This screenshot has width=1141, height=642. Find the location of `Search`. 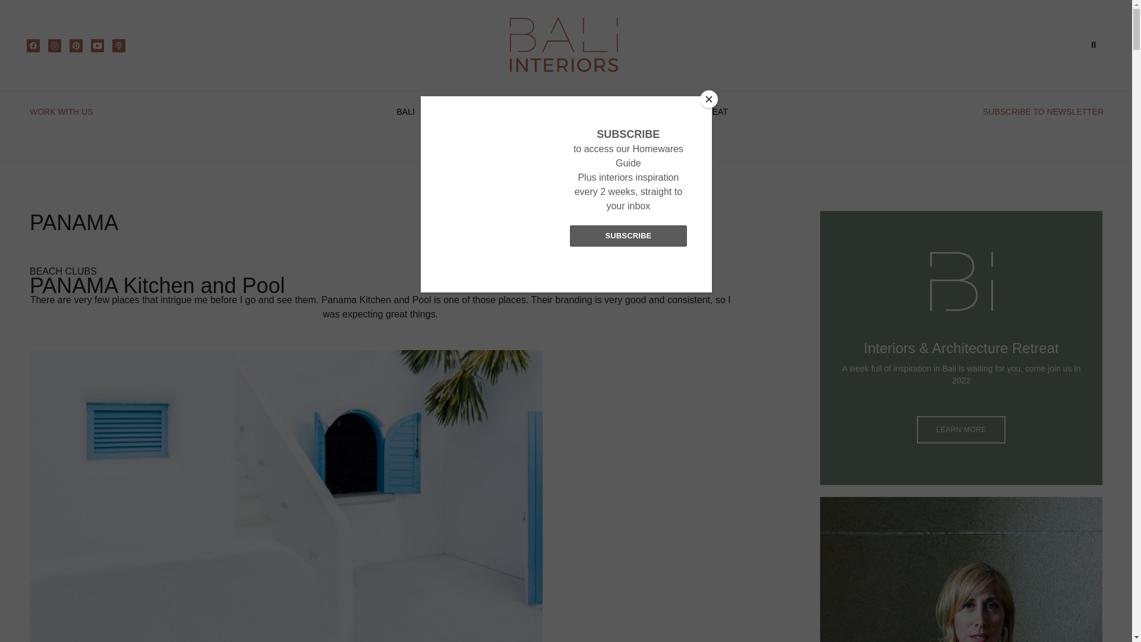

Search is located at coordinates (1089, 45).